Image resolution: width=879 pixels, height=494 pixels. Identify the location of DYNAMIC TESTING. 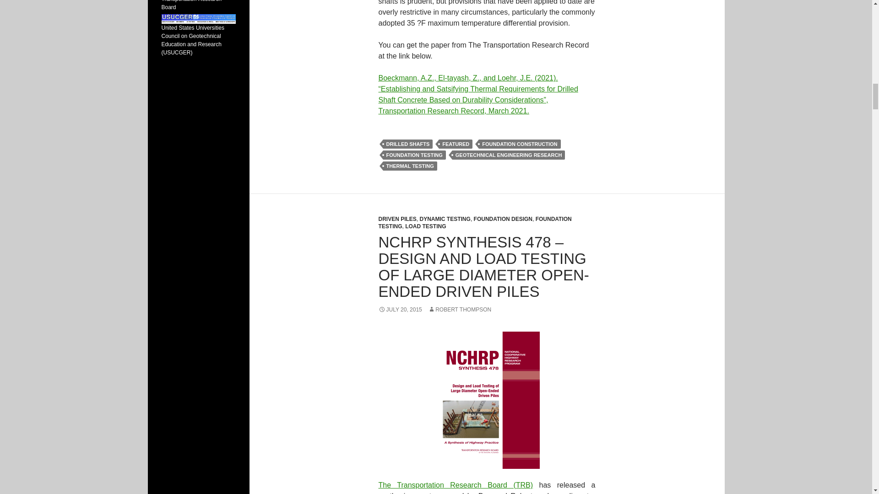
(445, 219).